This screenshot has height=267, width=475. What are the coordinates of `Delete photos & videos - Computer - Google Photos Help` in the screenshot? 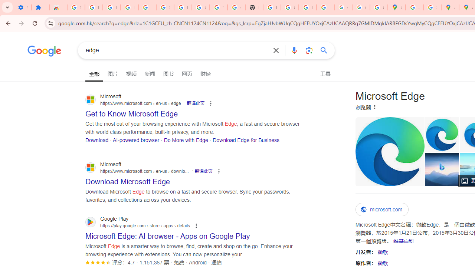 It's located at (111, 7).